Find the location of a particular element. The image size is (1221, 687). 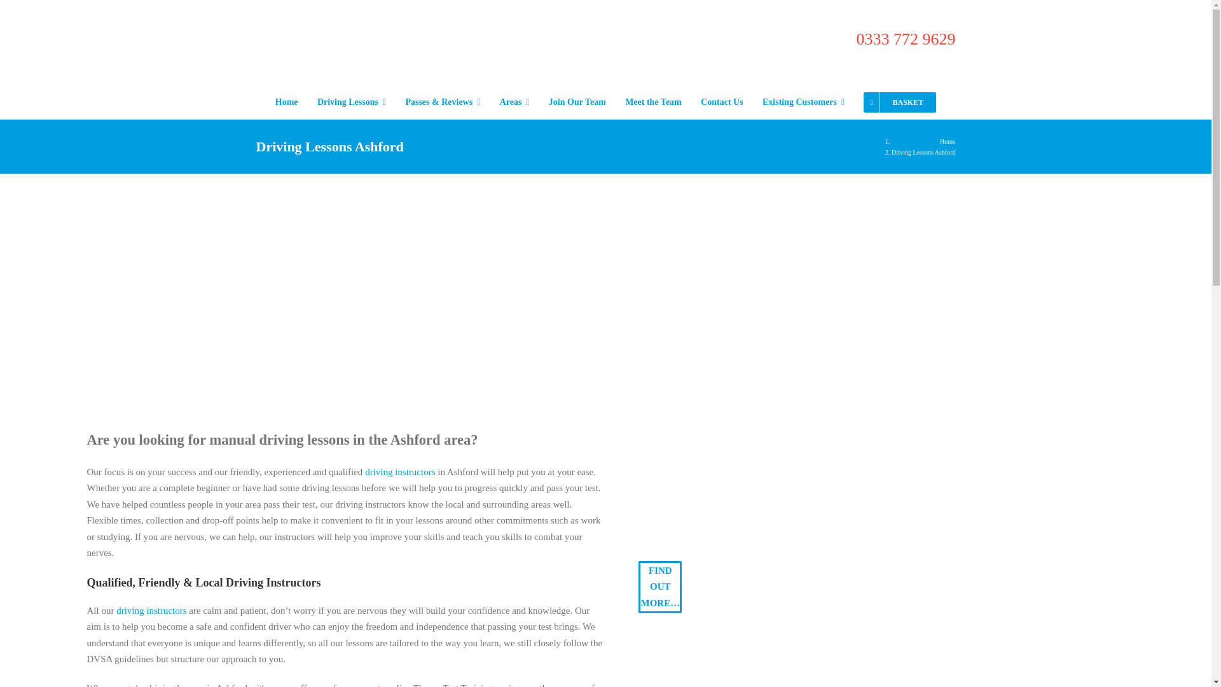

Existing Customers is located at coordinates (803, 102).